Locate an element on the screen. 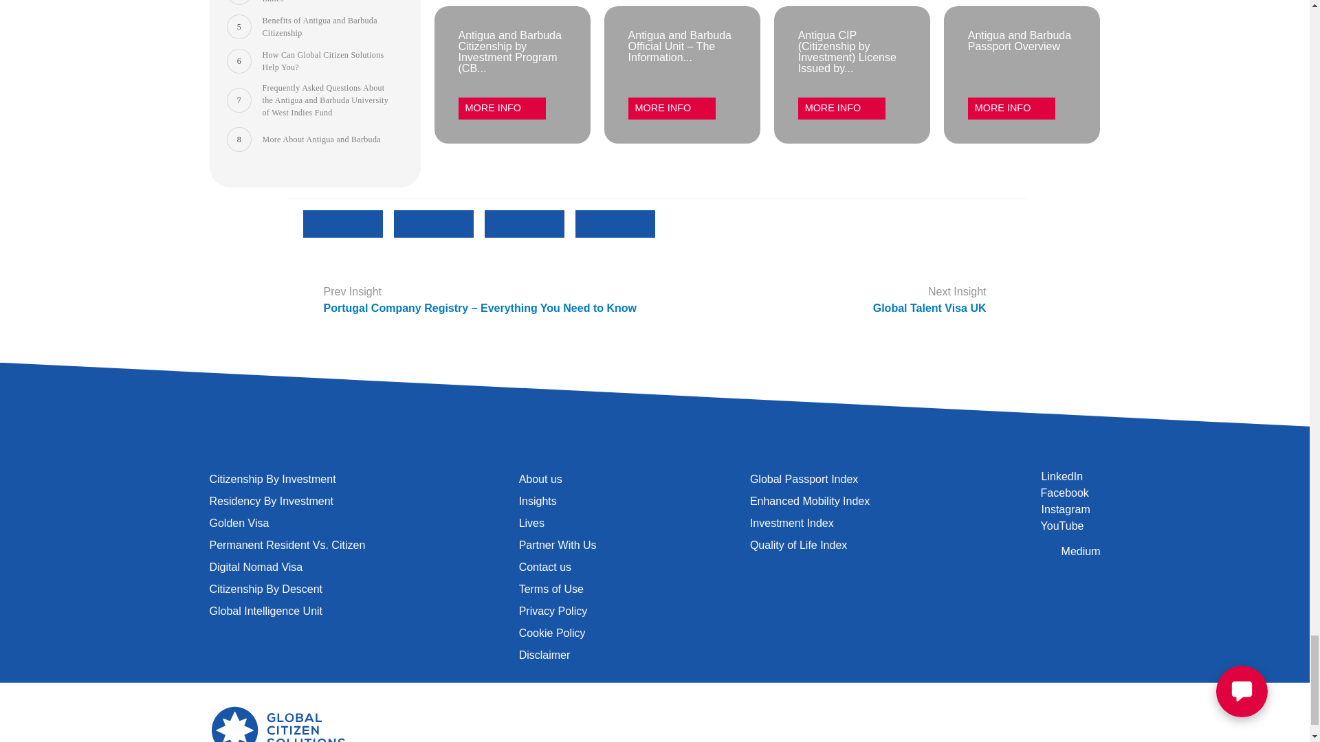  Share on LinkedIn is located at coordinates (615, 267).